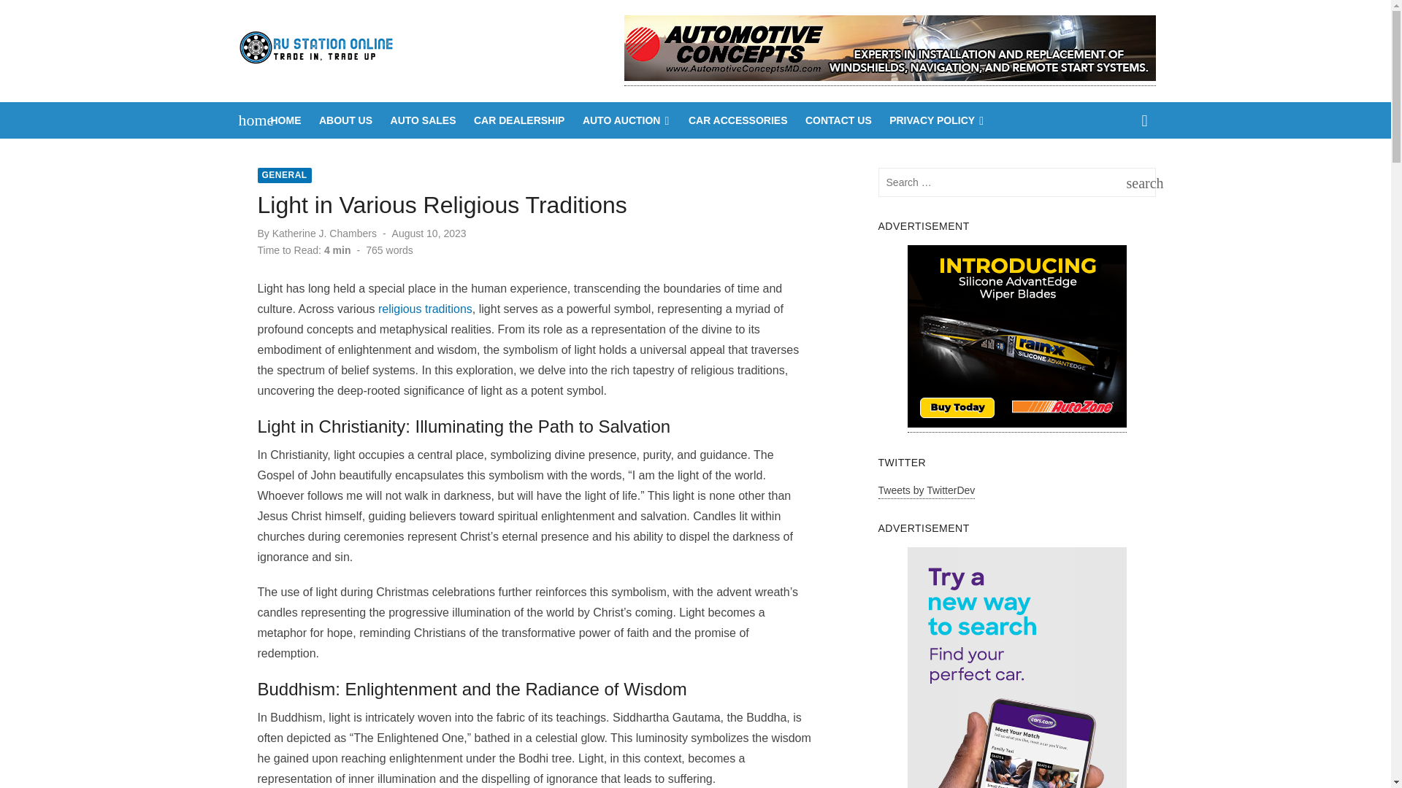  Describe the element at coordinates (519, 120) in the screenshot. I see `August 10, 2023` at that location.